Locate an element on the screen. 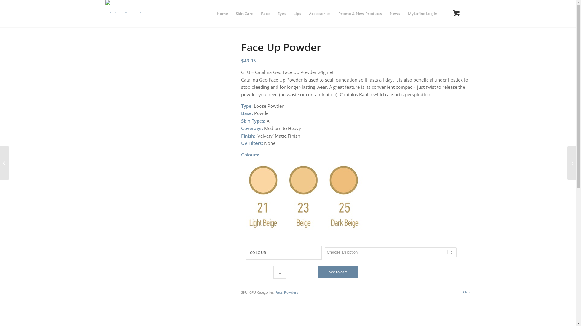 This screenshot has height=326, width=581. Promo & New Products is located at coordinates (360, 14).